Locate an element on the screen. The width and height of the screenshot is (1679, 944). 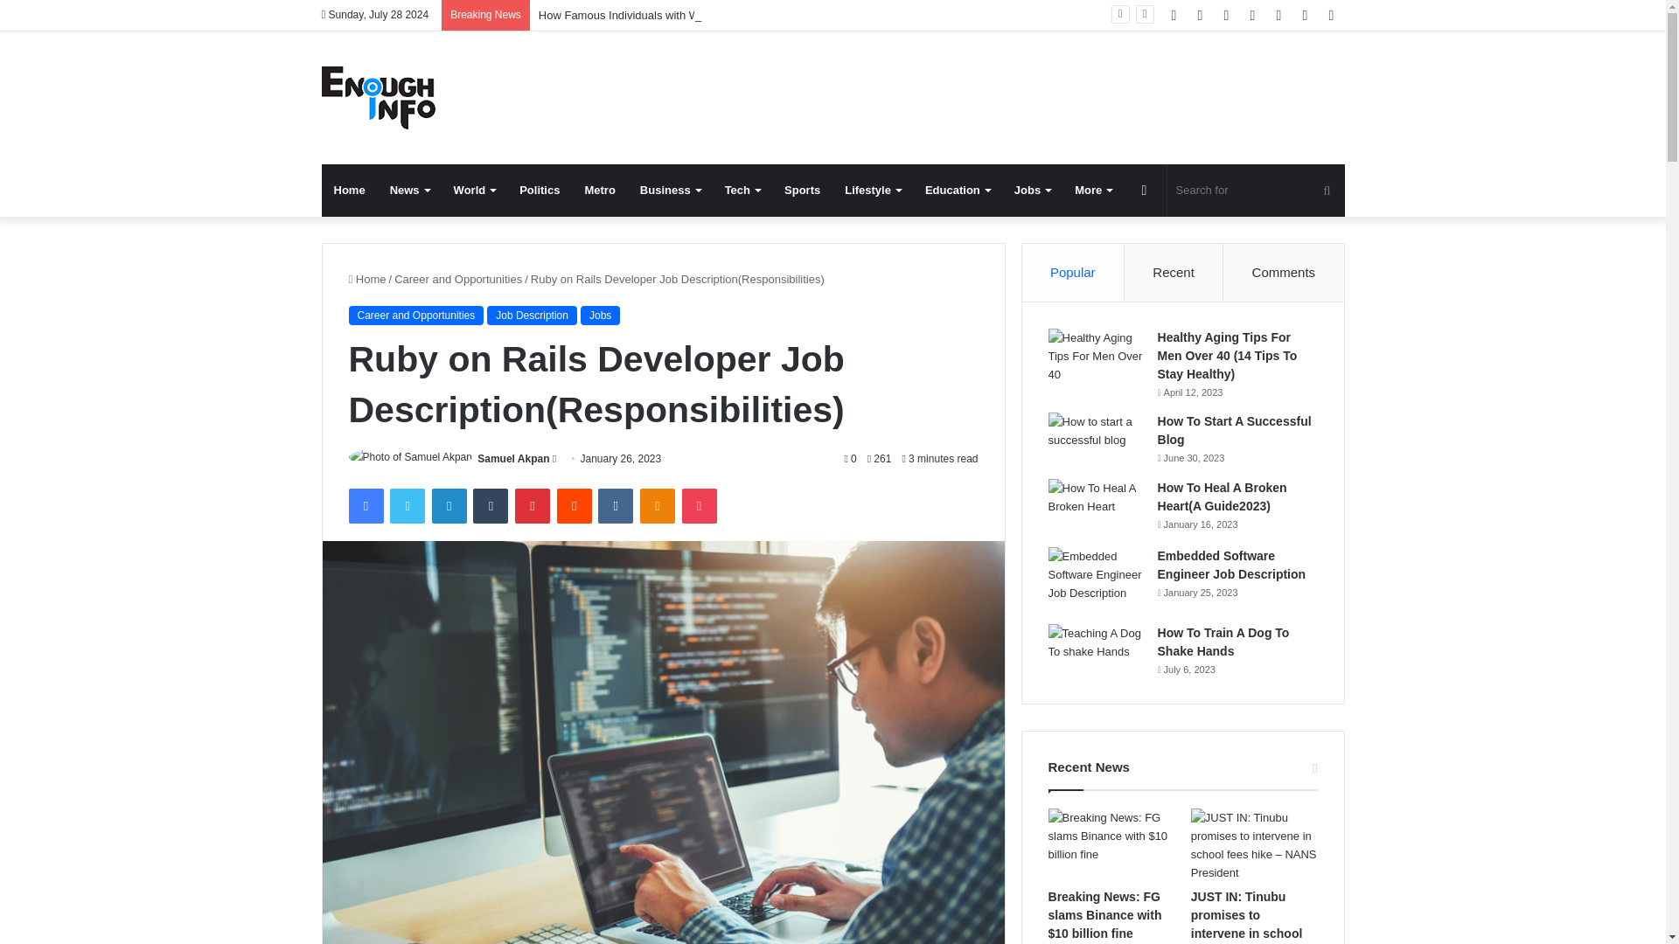
Random Article is located at coordinates (1305, 15).